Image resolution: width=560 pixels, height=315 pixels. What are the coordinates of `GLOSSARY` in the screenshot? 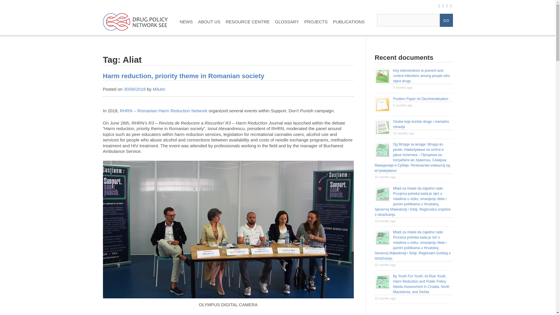 It's located at (287, 22).